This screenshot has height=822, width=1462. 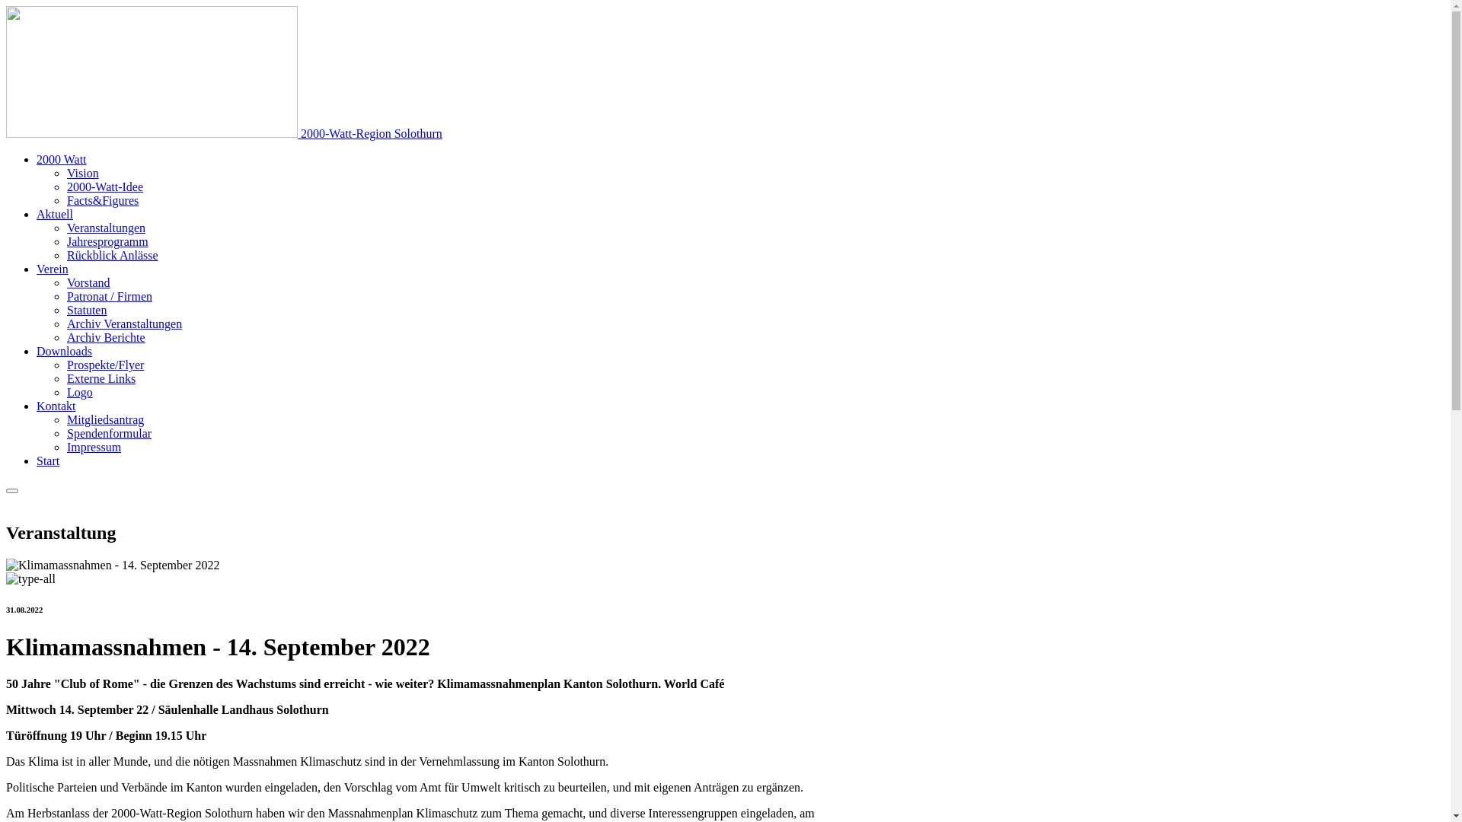 I want to click on Logo, so click(x=80, y=393).